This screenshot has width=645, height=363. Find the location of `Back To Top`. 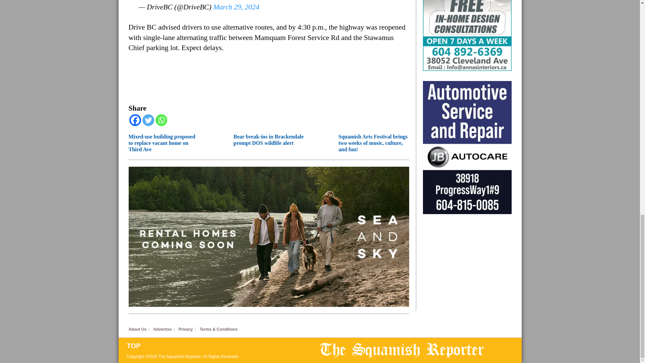

Back To Top is located at coordinates (223, 346).